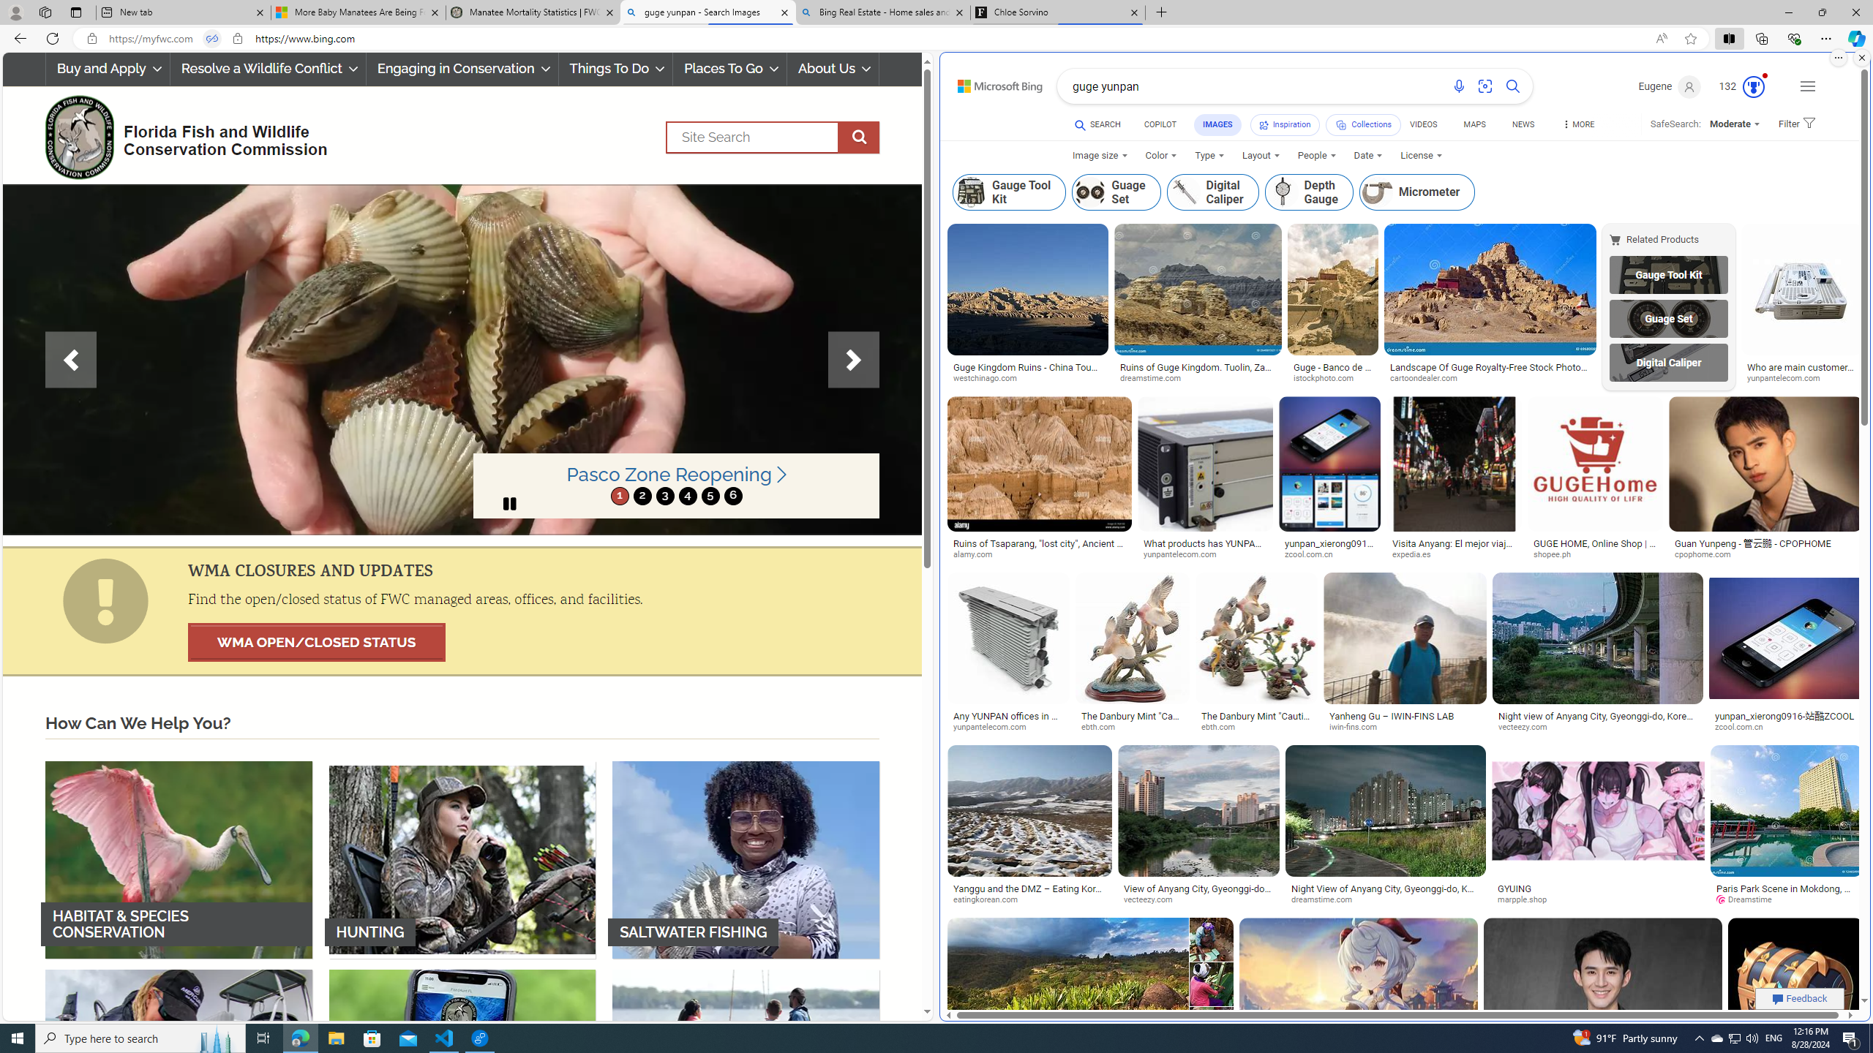 Image resolution: width=1873 pixels, height=1053 pixels. What do you see at coordinates (991, 899) in the screenshot?
I see `eatingkorean.com` at bounding box center [991, 899].